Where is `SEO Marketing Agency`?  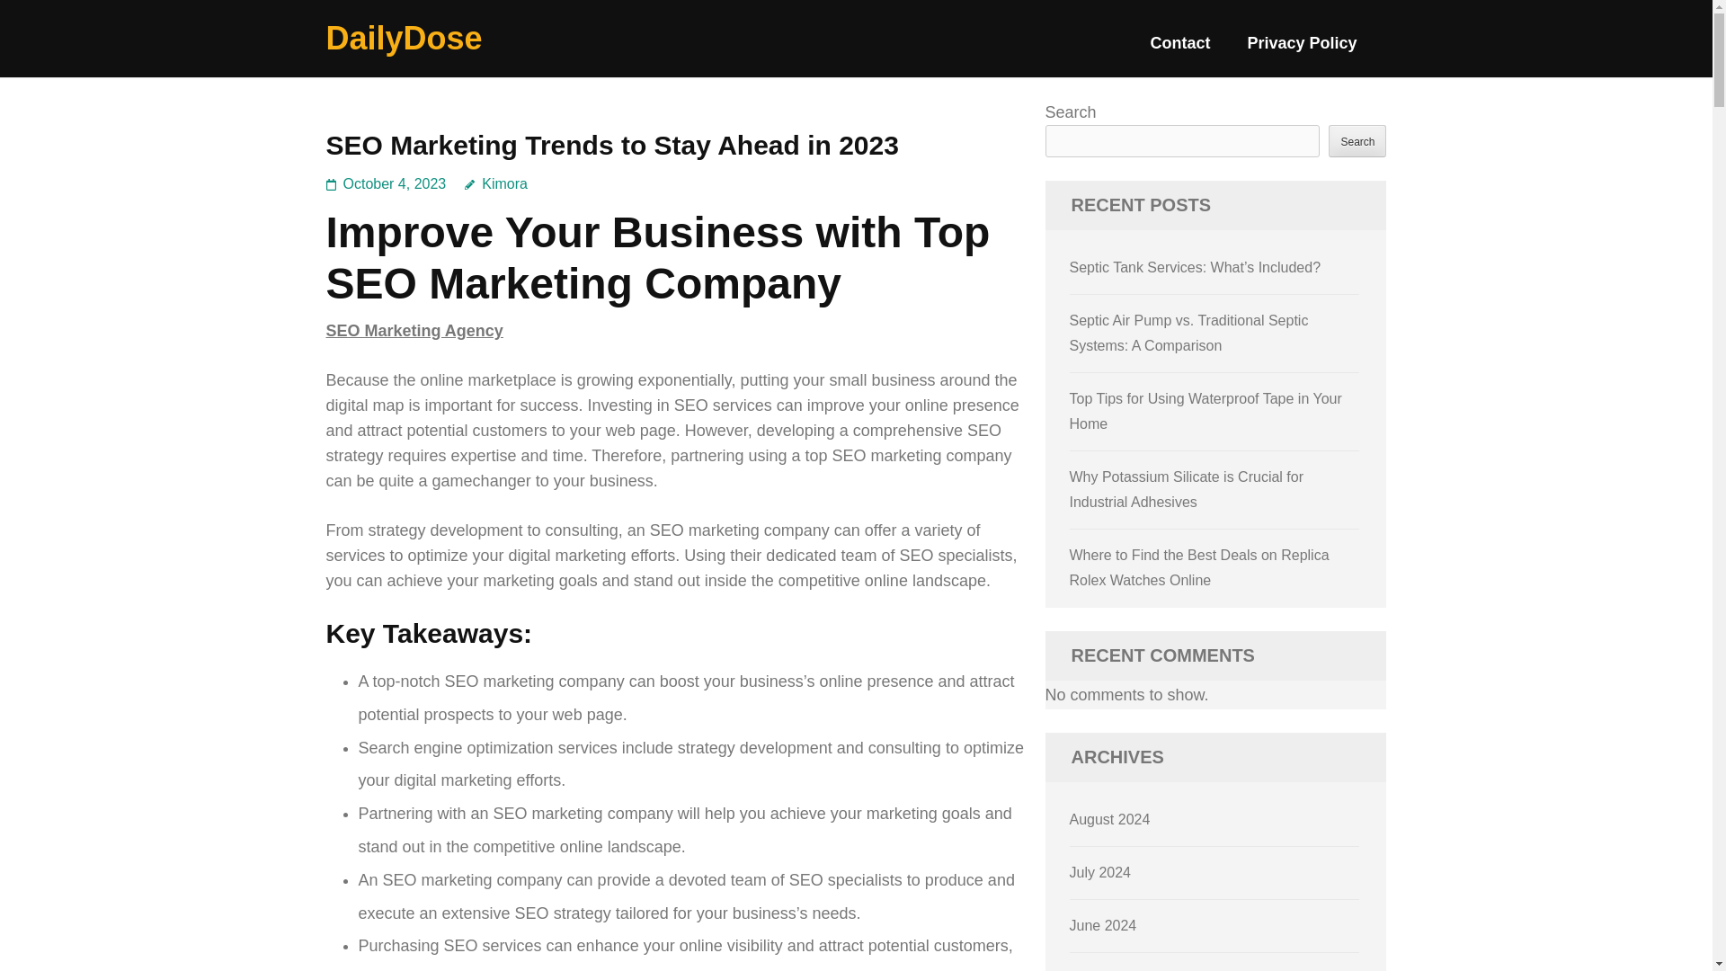 SEO Marketing Agency is located at coordinates (414, 331).